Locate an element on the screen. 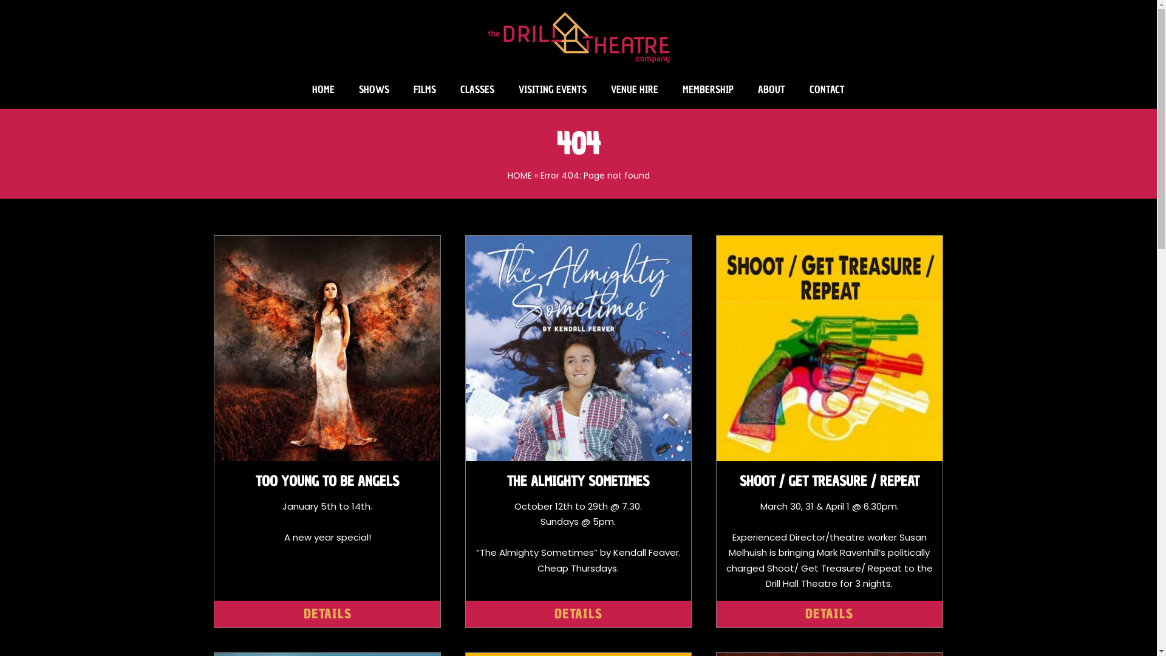 The height and width of the screenshot is (656, 1166). ABOUT is located at coordinates (771, 90).